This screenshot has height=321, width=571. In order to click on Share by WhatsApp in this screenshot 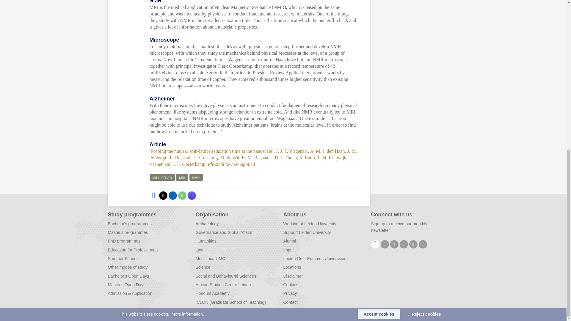, I will do `click(182, 195)`.